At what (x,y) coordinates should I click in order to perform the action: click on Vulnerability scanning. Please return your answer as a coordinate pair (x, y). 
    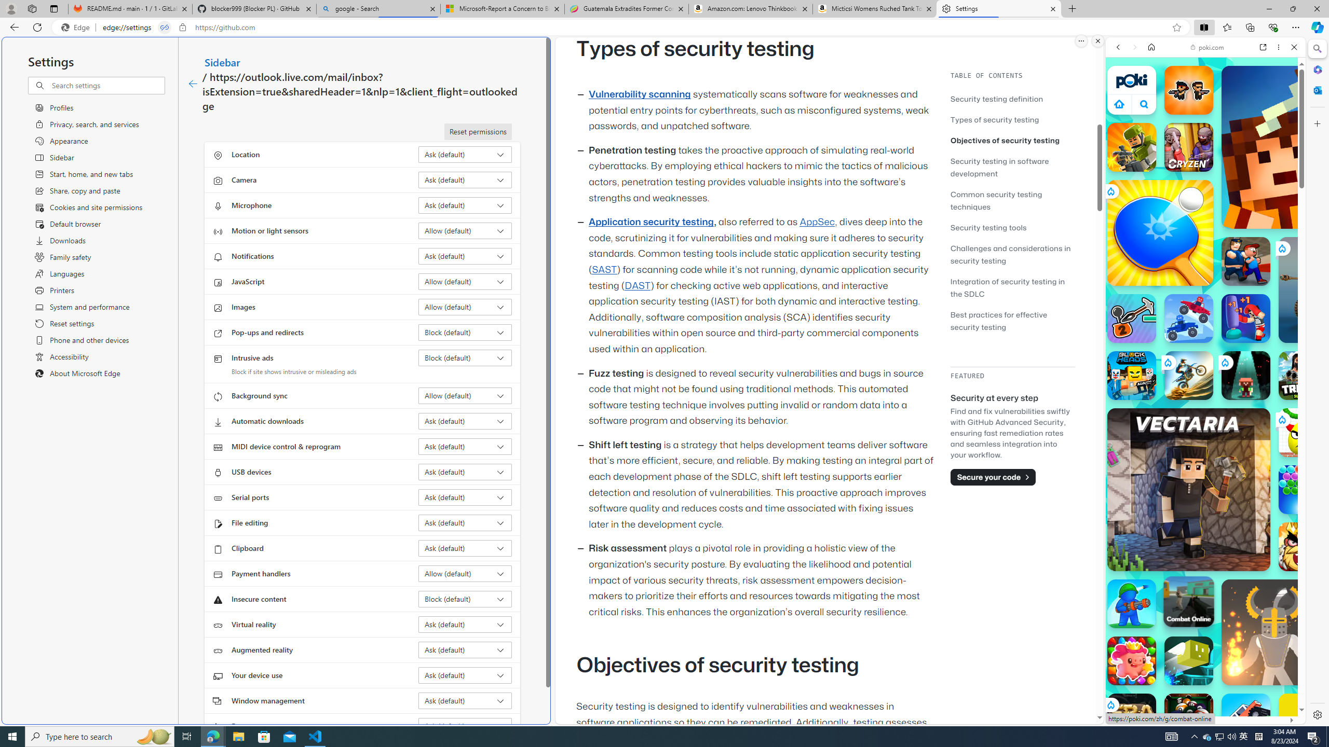
    Looking at the image, I should click on (640, 94).